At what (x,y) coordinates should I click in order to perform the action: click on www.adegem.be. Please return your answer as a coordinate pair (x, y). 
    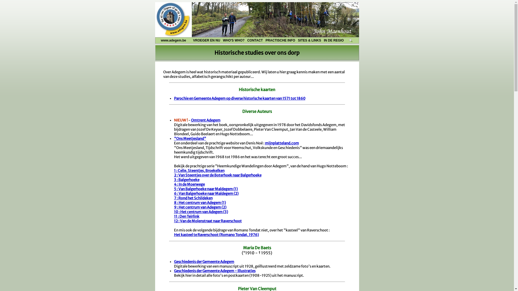
    Looking at the image, I should click on (174, 40).